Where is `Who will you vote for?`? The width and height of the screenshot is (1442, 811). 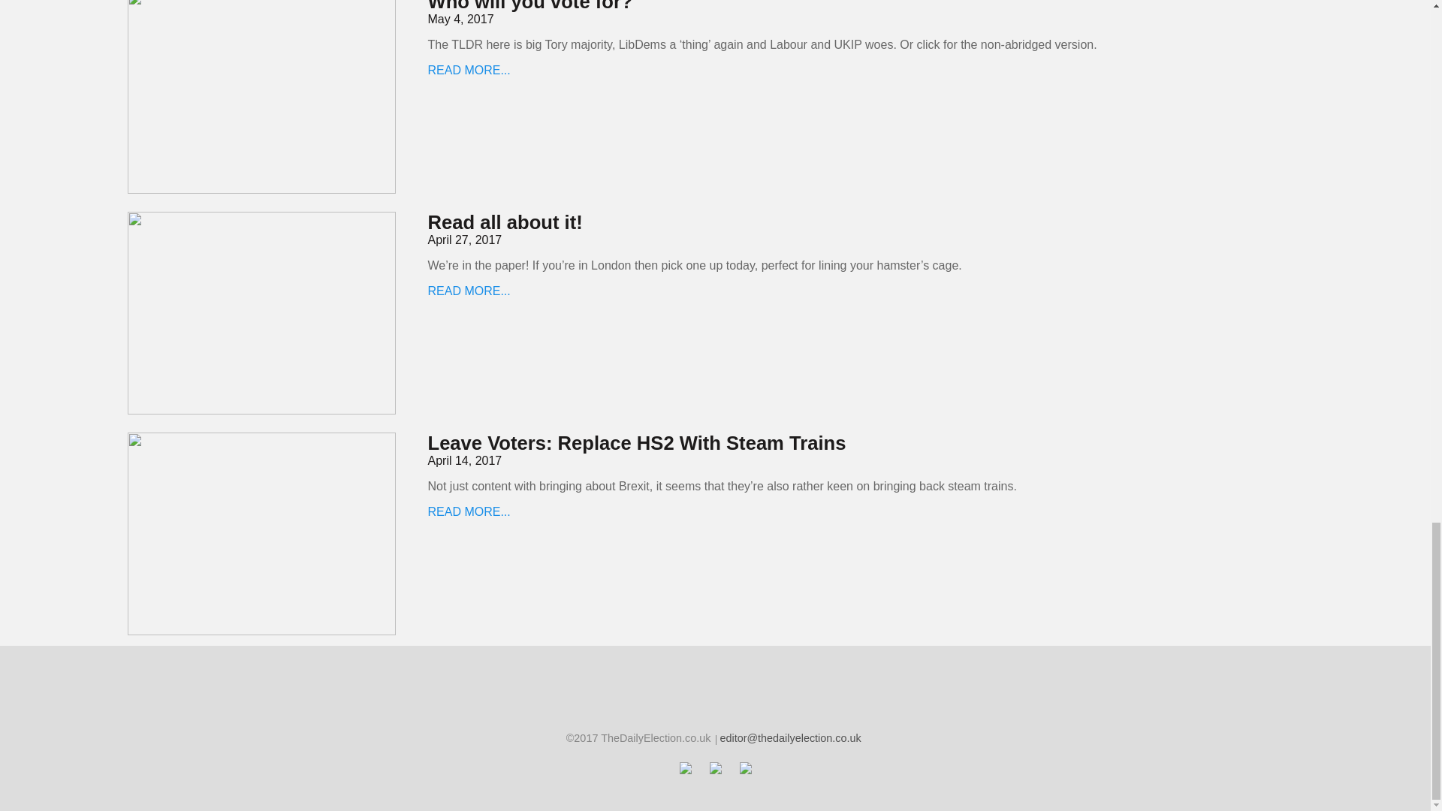
Who will you vote for? is located at coordinates (530, 6).